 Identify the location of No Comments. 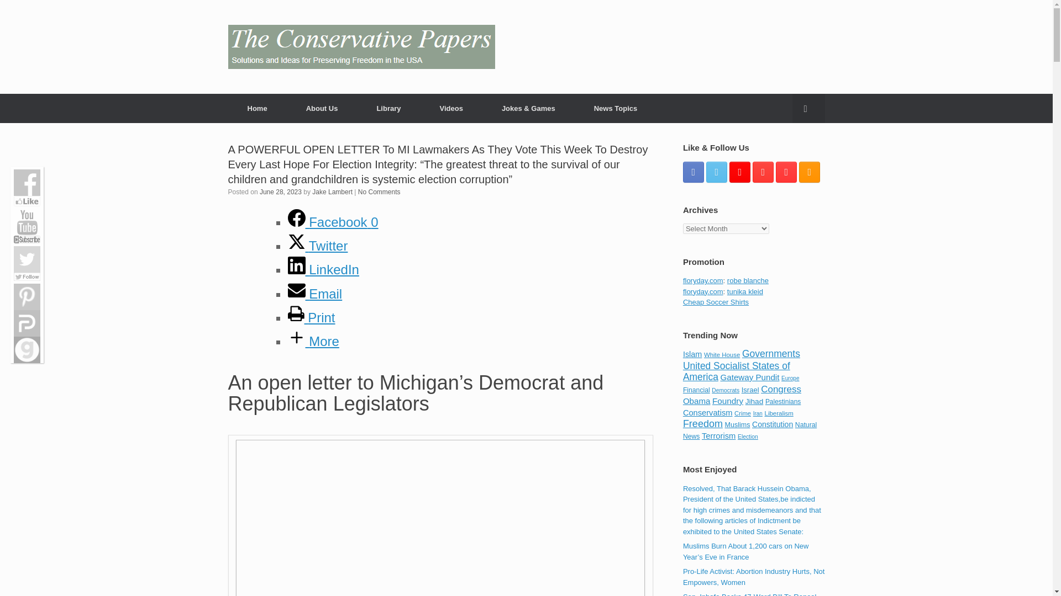
(379, 192).